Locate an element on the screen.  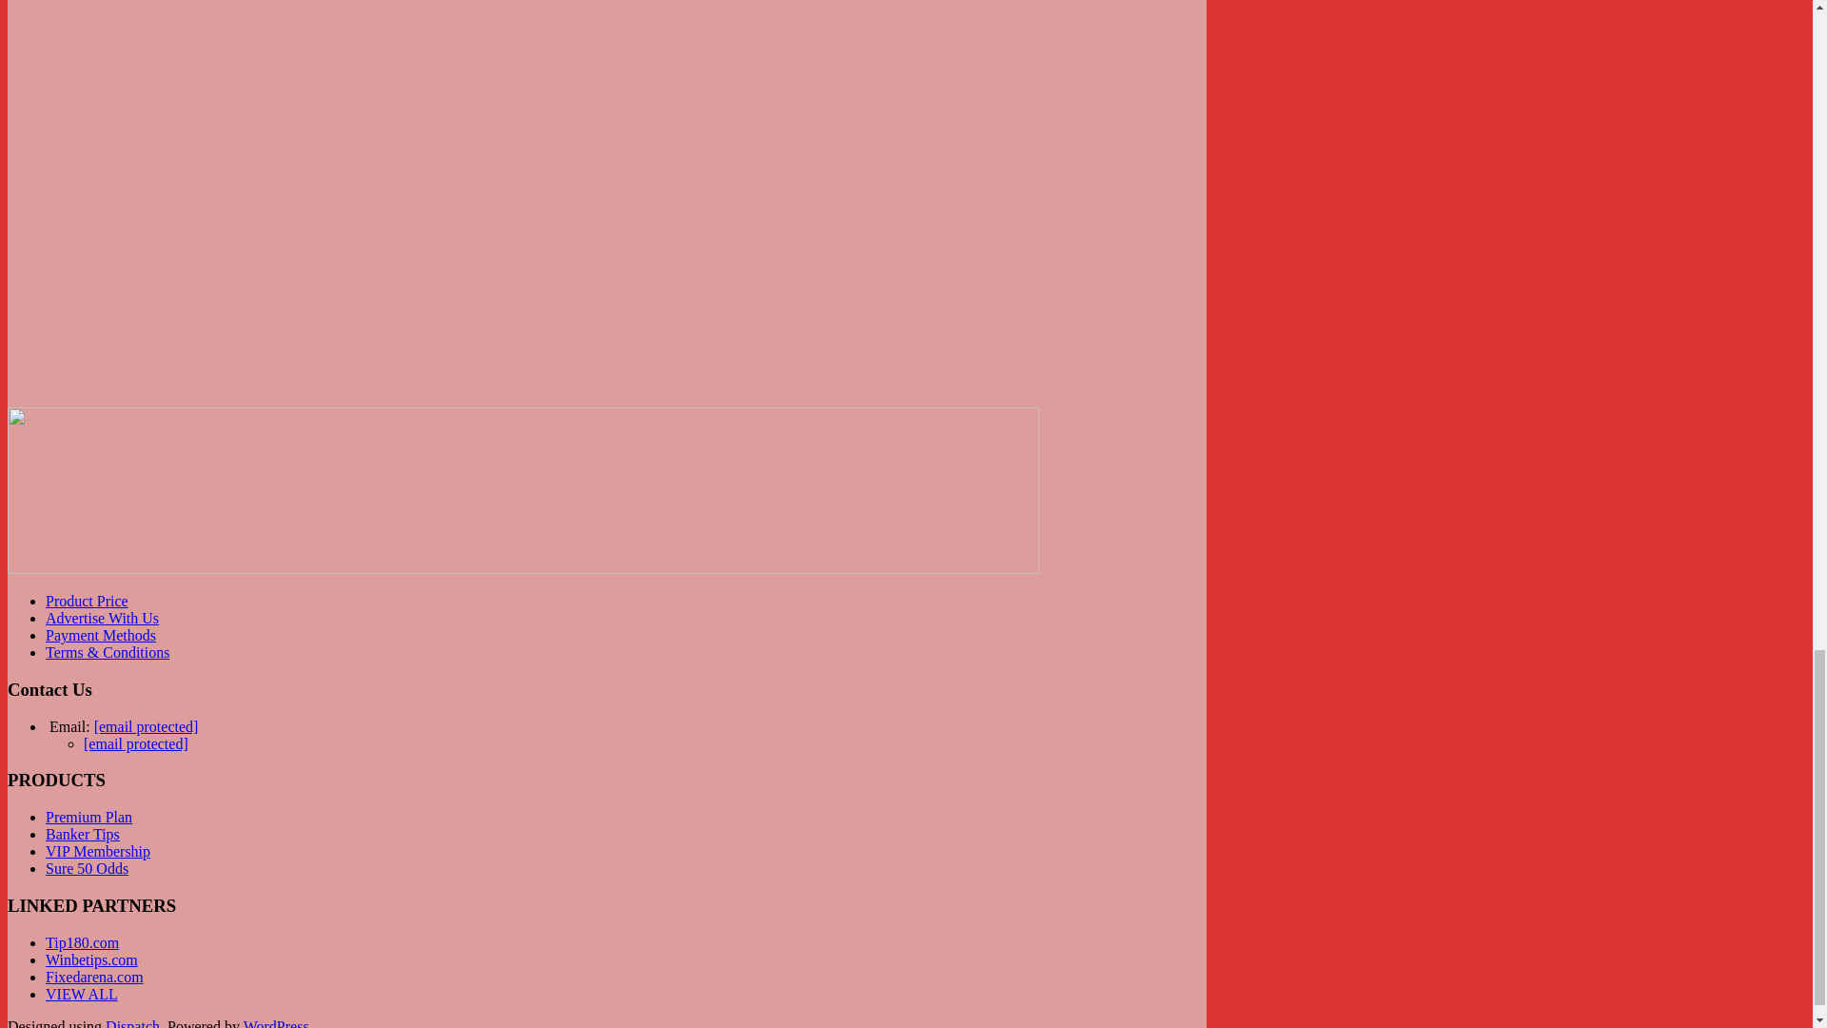
Fixedarena.com is located at coordinates (95, 977).